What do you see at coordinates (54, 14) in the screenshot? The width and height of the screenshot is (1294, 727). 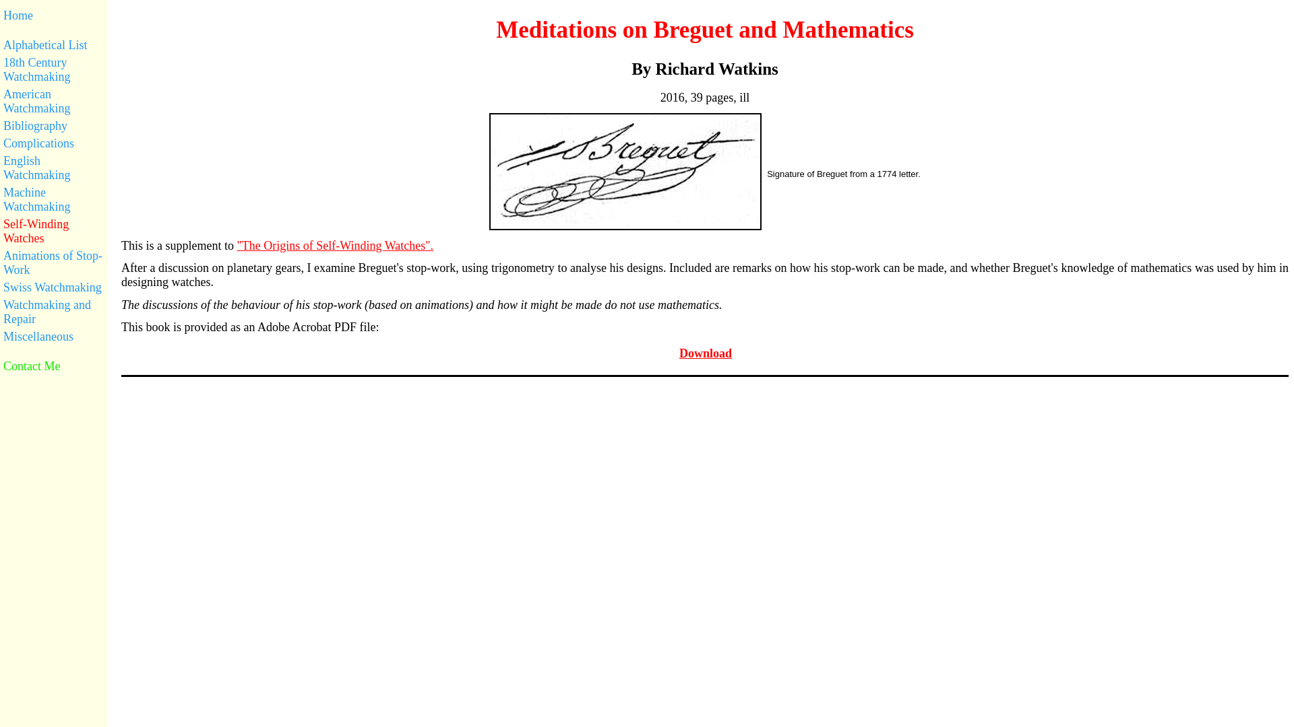 I see `Home` at bounding box center [54, 14].